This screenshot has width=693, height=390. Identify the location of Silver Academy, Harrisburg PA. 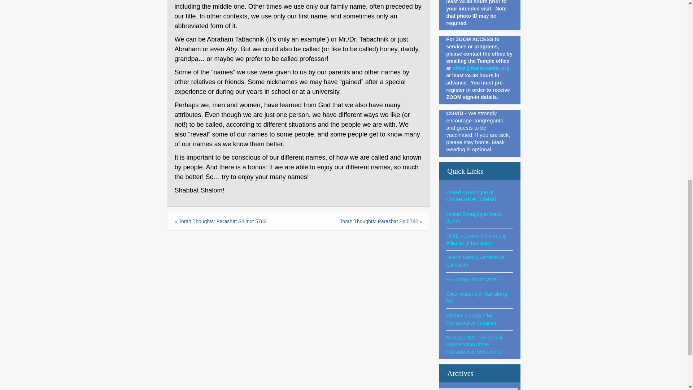
(476, 298).